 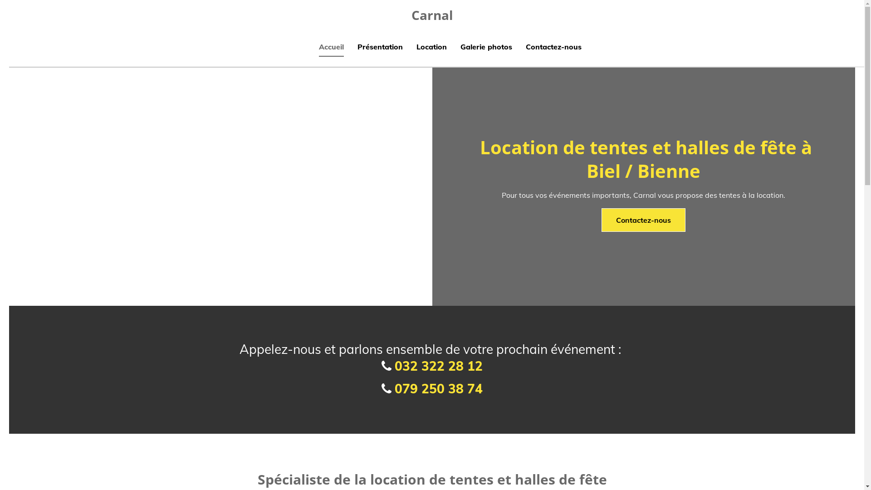 I want to click on Location, so click(x=432, y=48).